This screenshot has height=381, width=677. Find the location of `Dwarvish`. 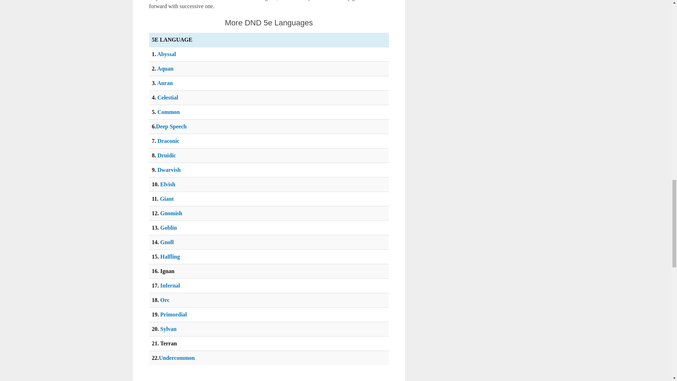

Dwarvish is located at coordinates (169, 170).